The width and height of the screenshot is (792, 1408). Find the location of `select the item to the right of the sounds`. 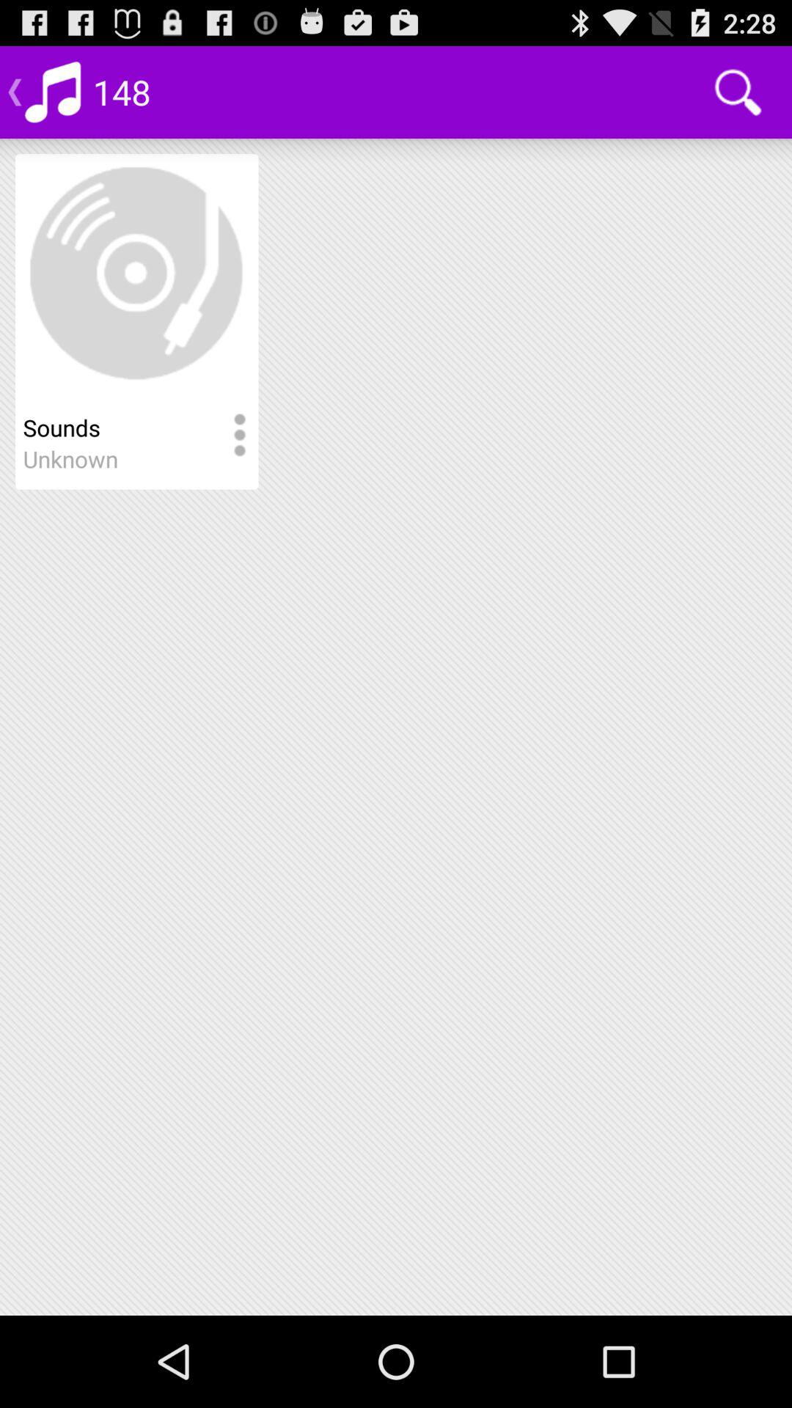

select the item to the right of the sounds is located at coordinates (239, 436).